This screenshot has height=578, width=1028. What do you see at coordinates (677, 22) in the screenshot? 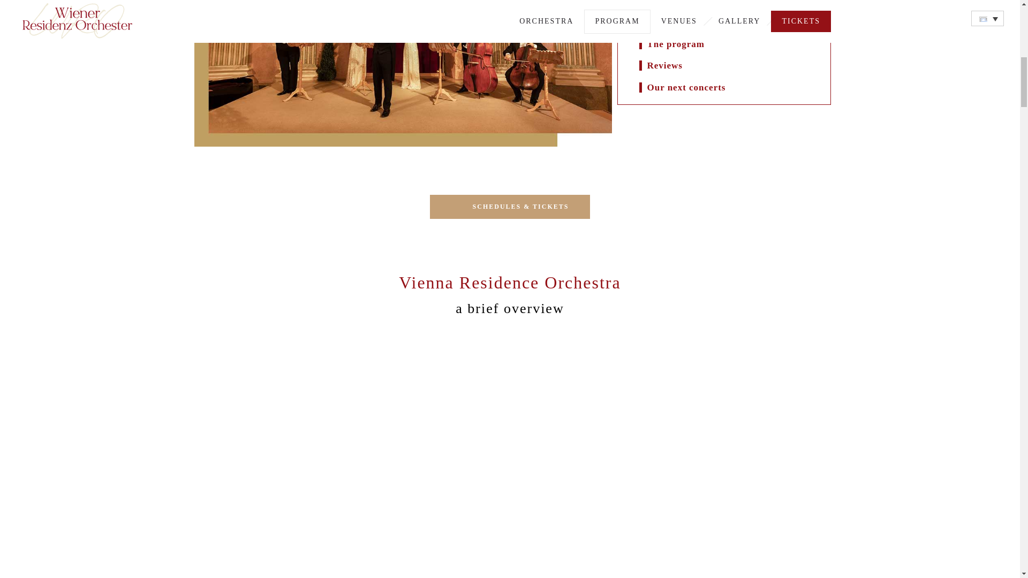
I see `Our ensemble` at bounding box center [677, 22].